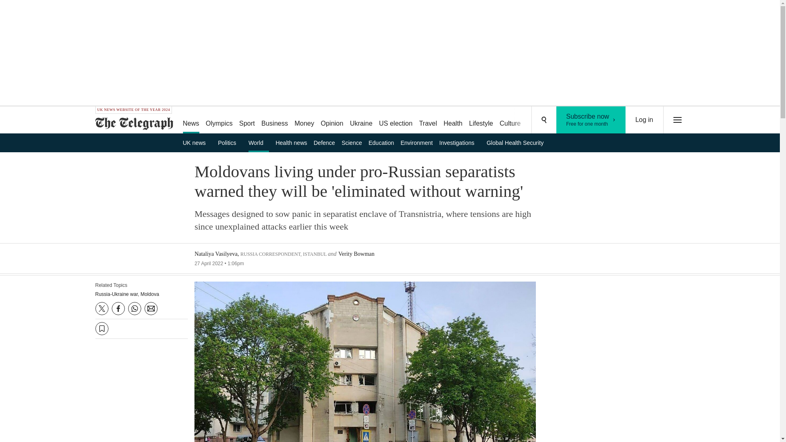 The height and width of the screenshot is (442, 786). What do you see at coordinates (570, 120) in the screenshot?
I see `Money` at bounding box center [570, 120].